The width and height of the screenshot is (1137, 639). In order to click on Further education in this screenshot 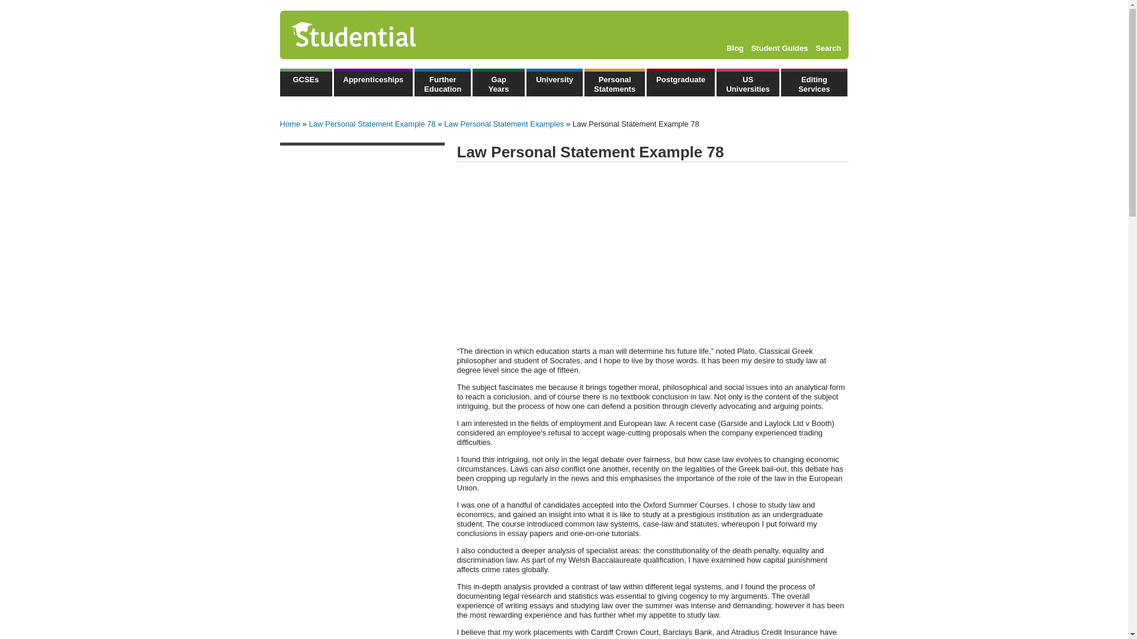, I will do `click(442, 82)`.